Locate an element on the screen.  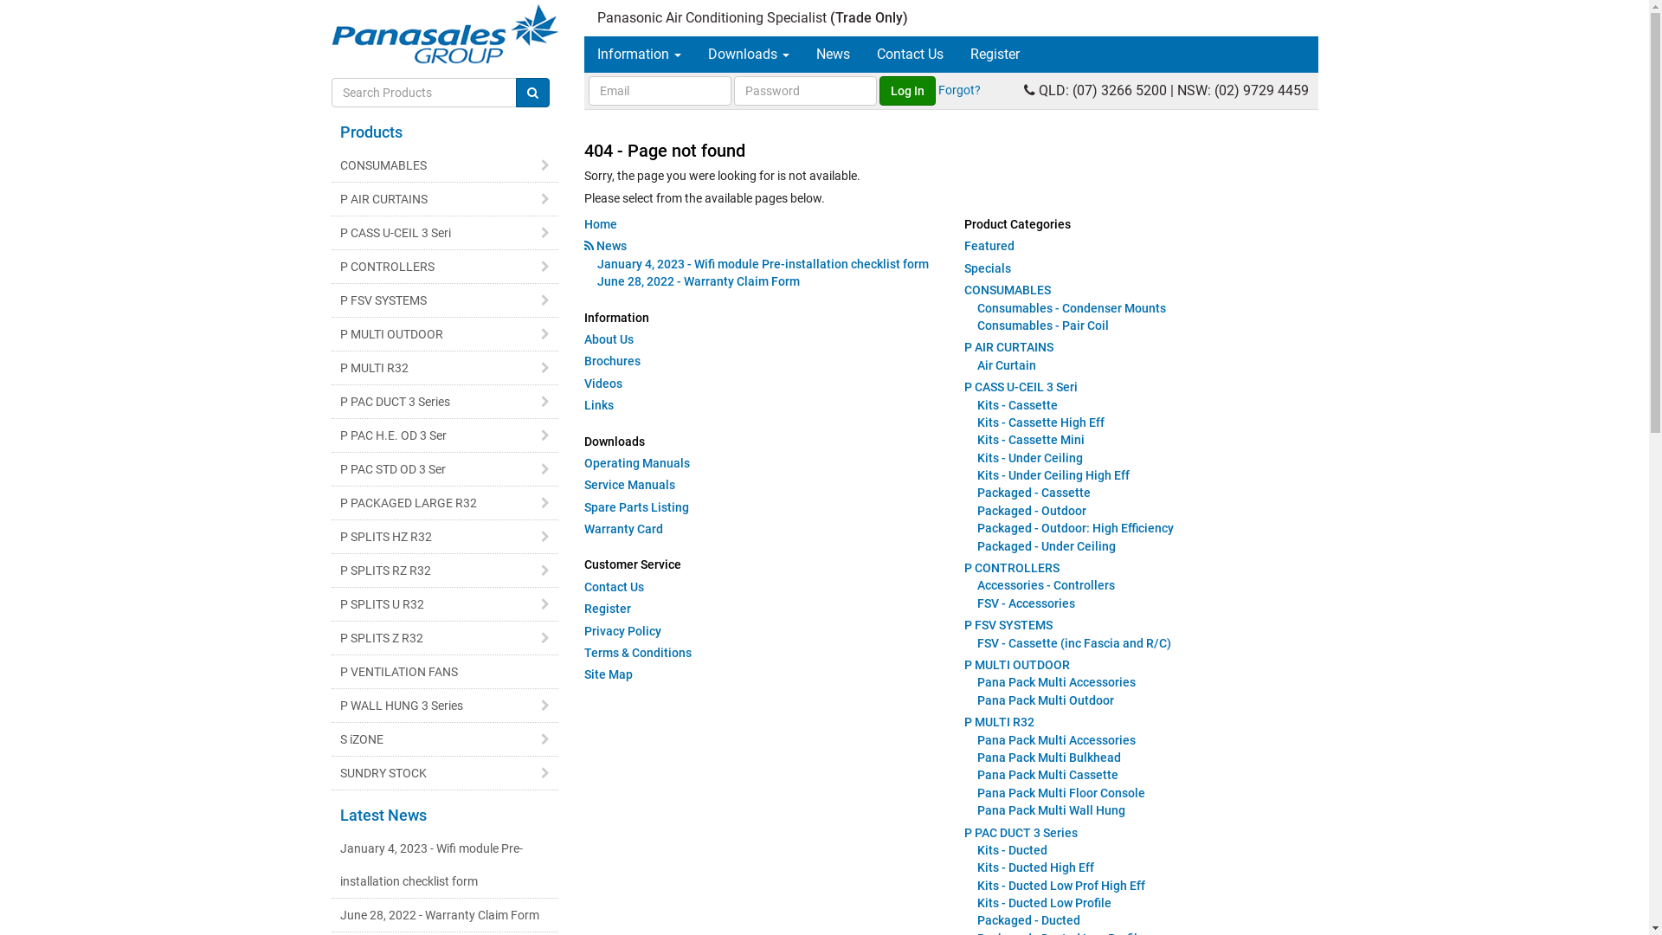
P MULTI OUTDOOR is located at coordinates (1017, 665).